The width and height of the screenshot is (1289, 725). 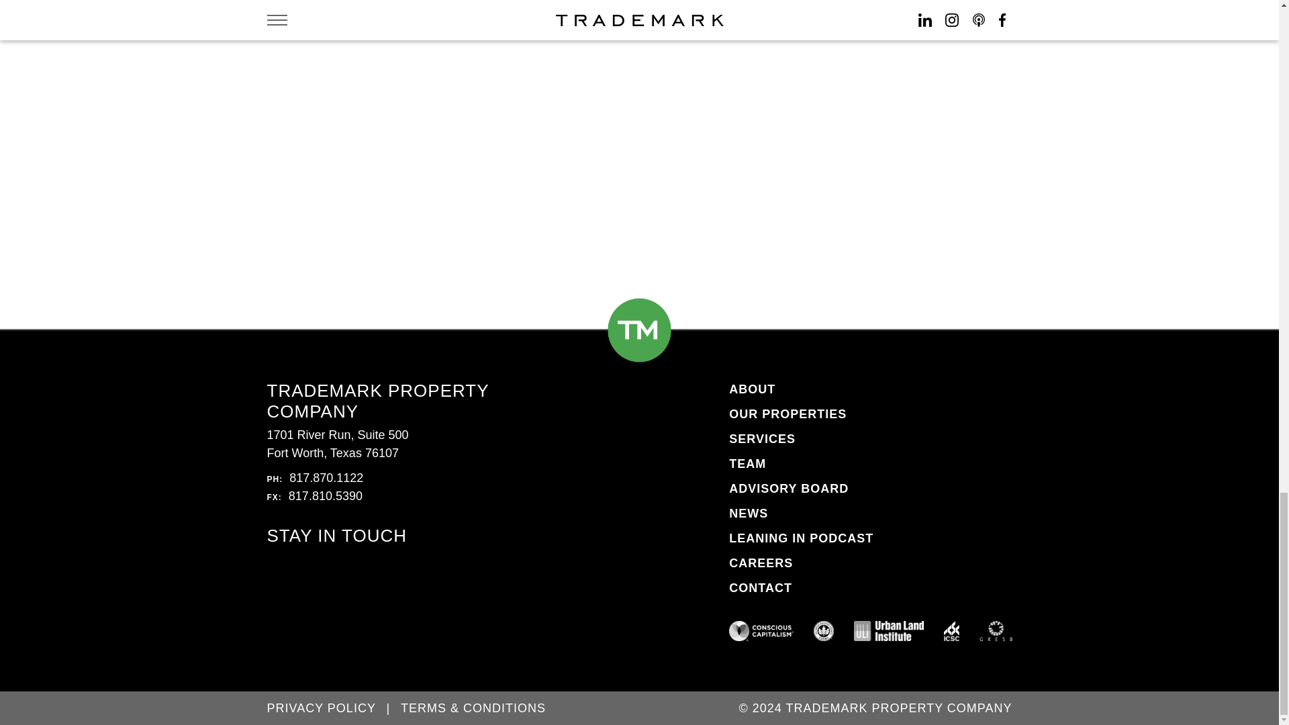 What do you see at coordinates (761, 588) in the screenshot?
I see `CONTACT` at bounding box center [761, 588].